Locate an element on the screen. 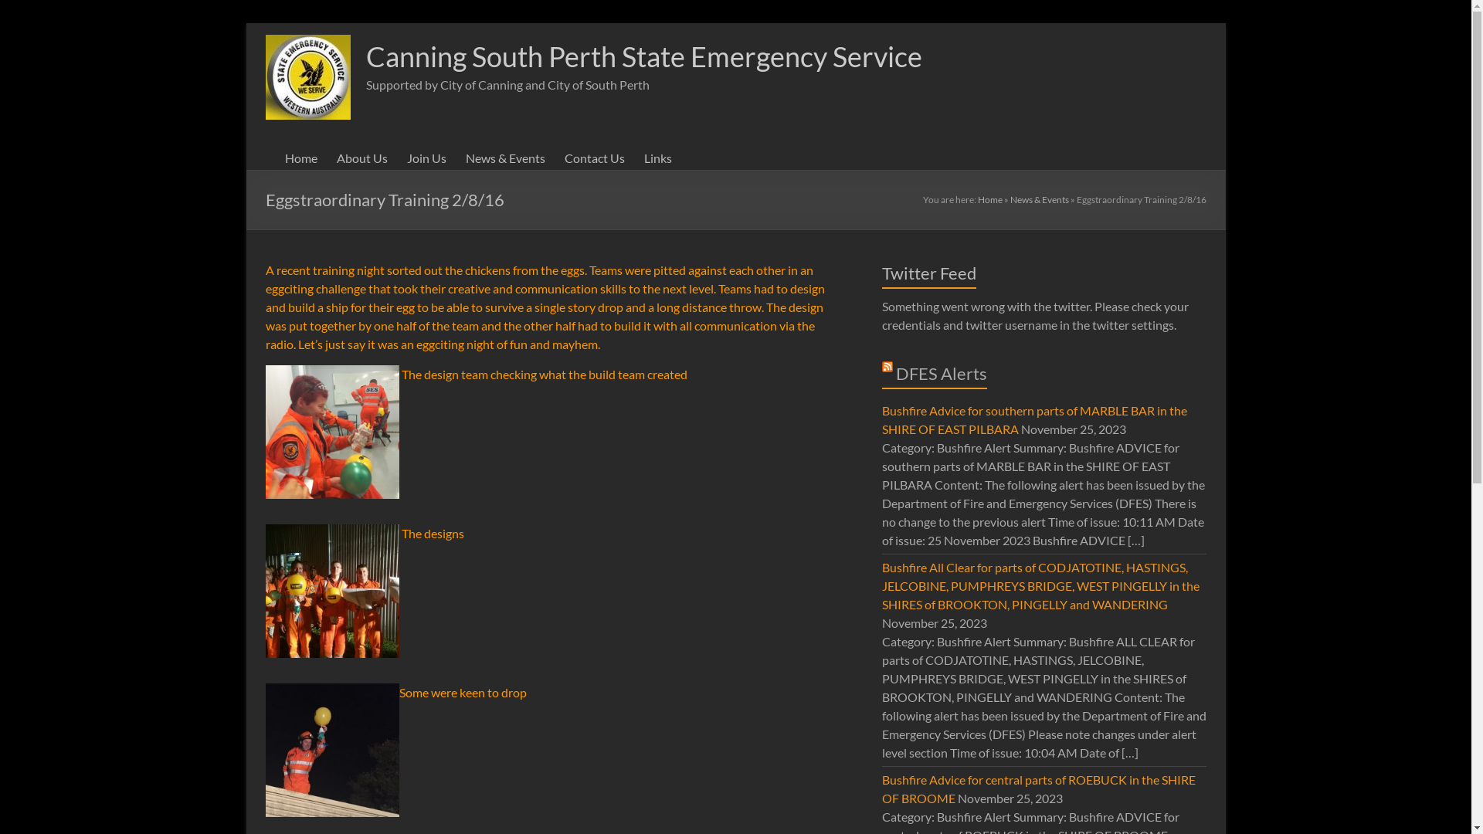 The height and width of the screenshot is (834, 1483). Skip to content is located at coordinates (246, 23).